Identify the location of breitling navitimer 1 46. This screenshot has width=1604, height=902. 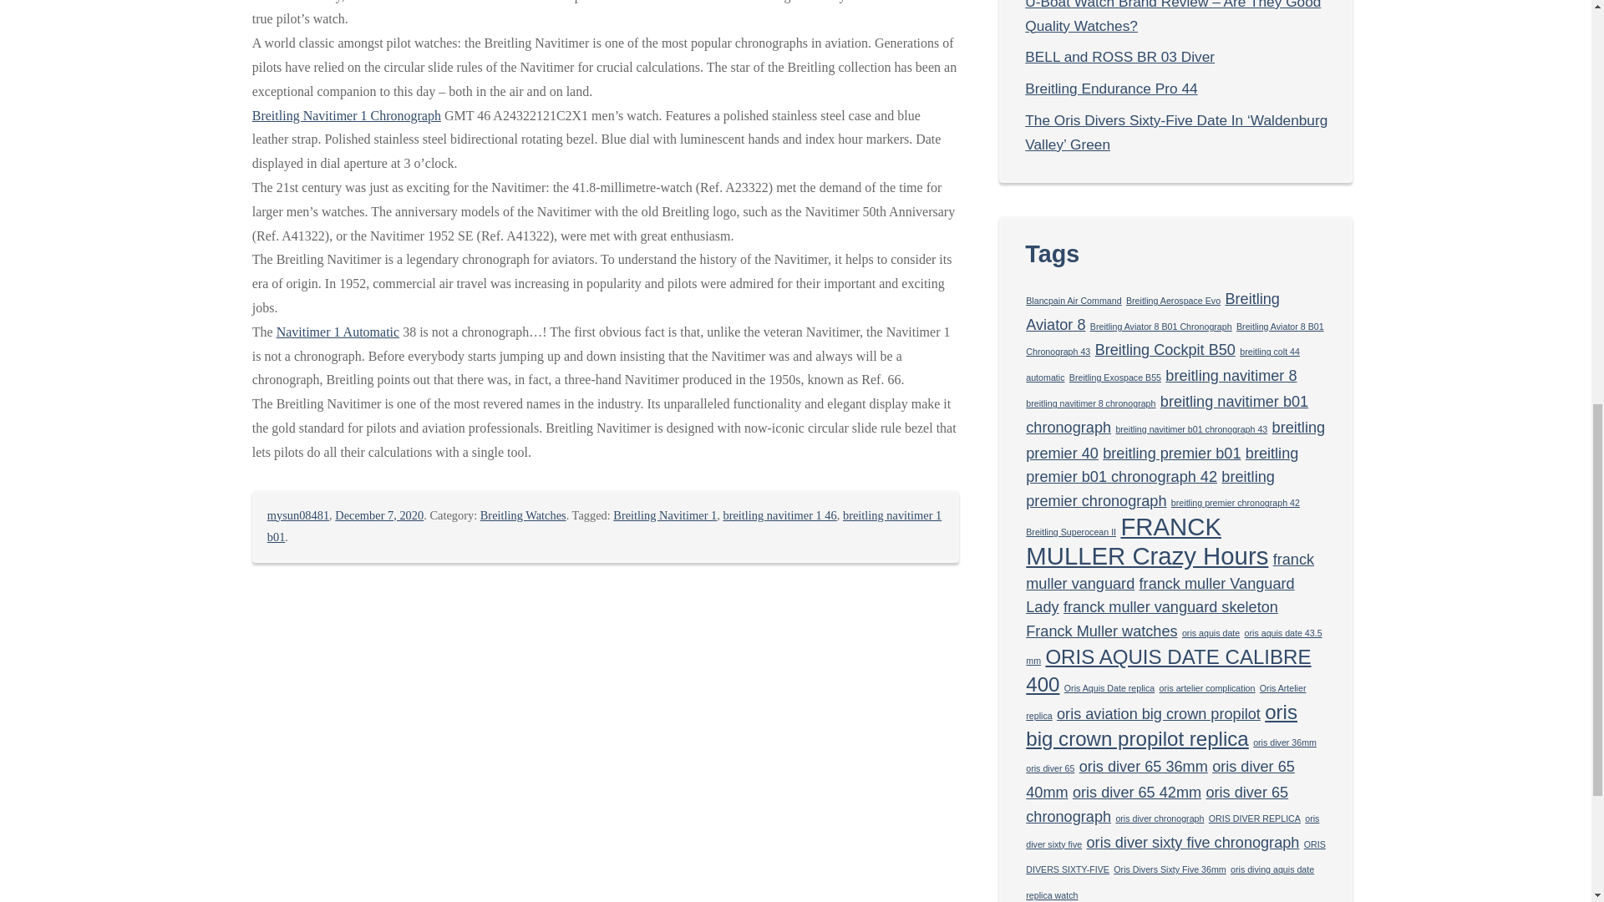
(779, 515).